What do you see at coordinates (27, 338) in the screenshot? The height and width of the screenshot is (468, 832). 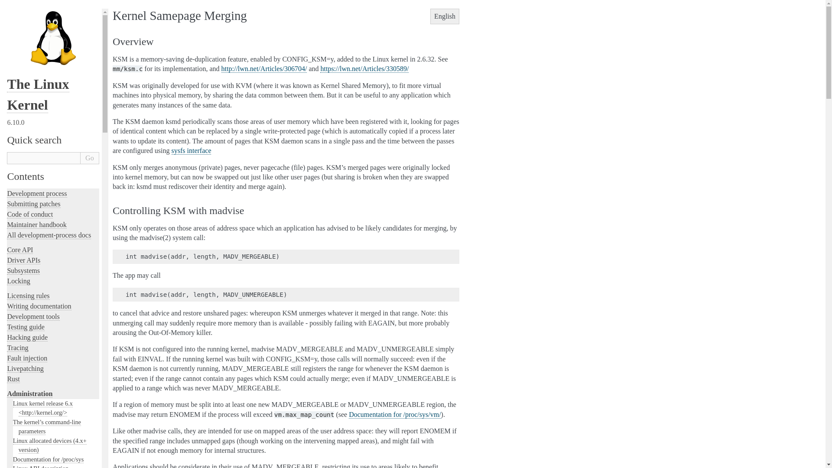 I see `Hacking guide` at bounding box center [27, 338].